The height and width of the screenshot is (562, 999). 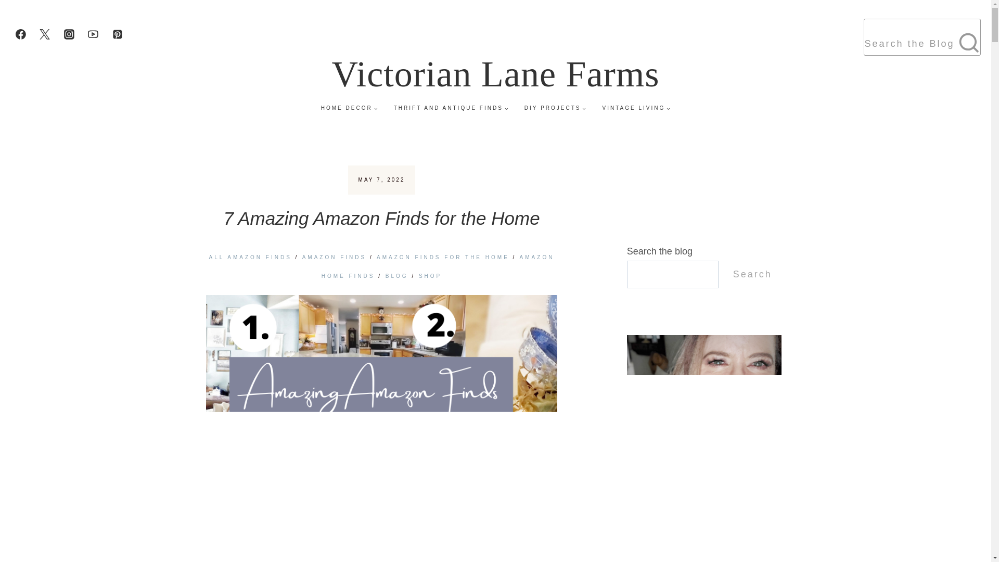 I want to click on HOME DECOR, so click(x=349, y=108).